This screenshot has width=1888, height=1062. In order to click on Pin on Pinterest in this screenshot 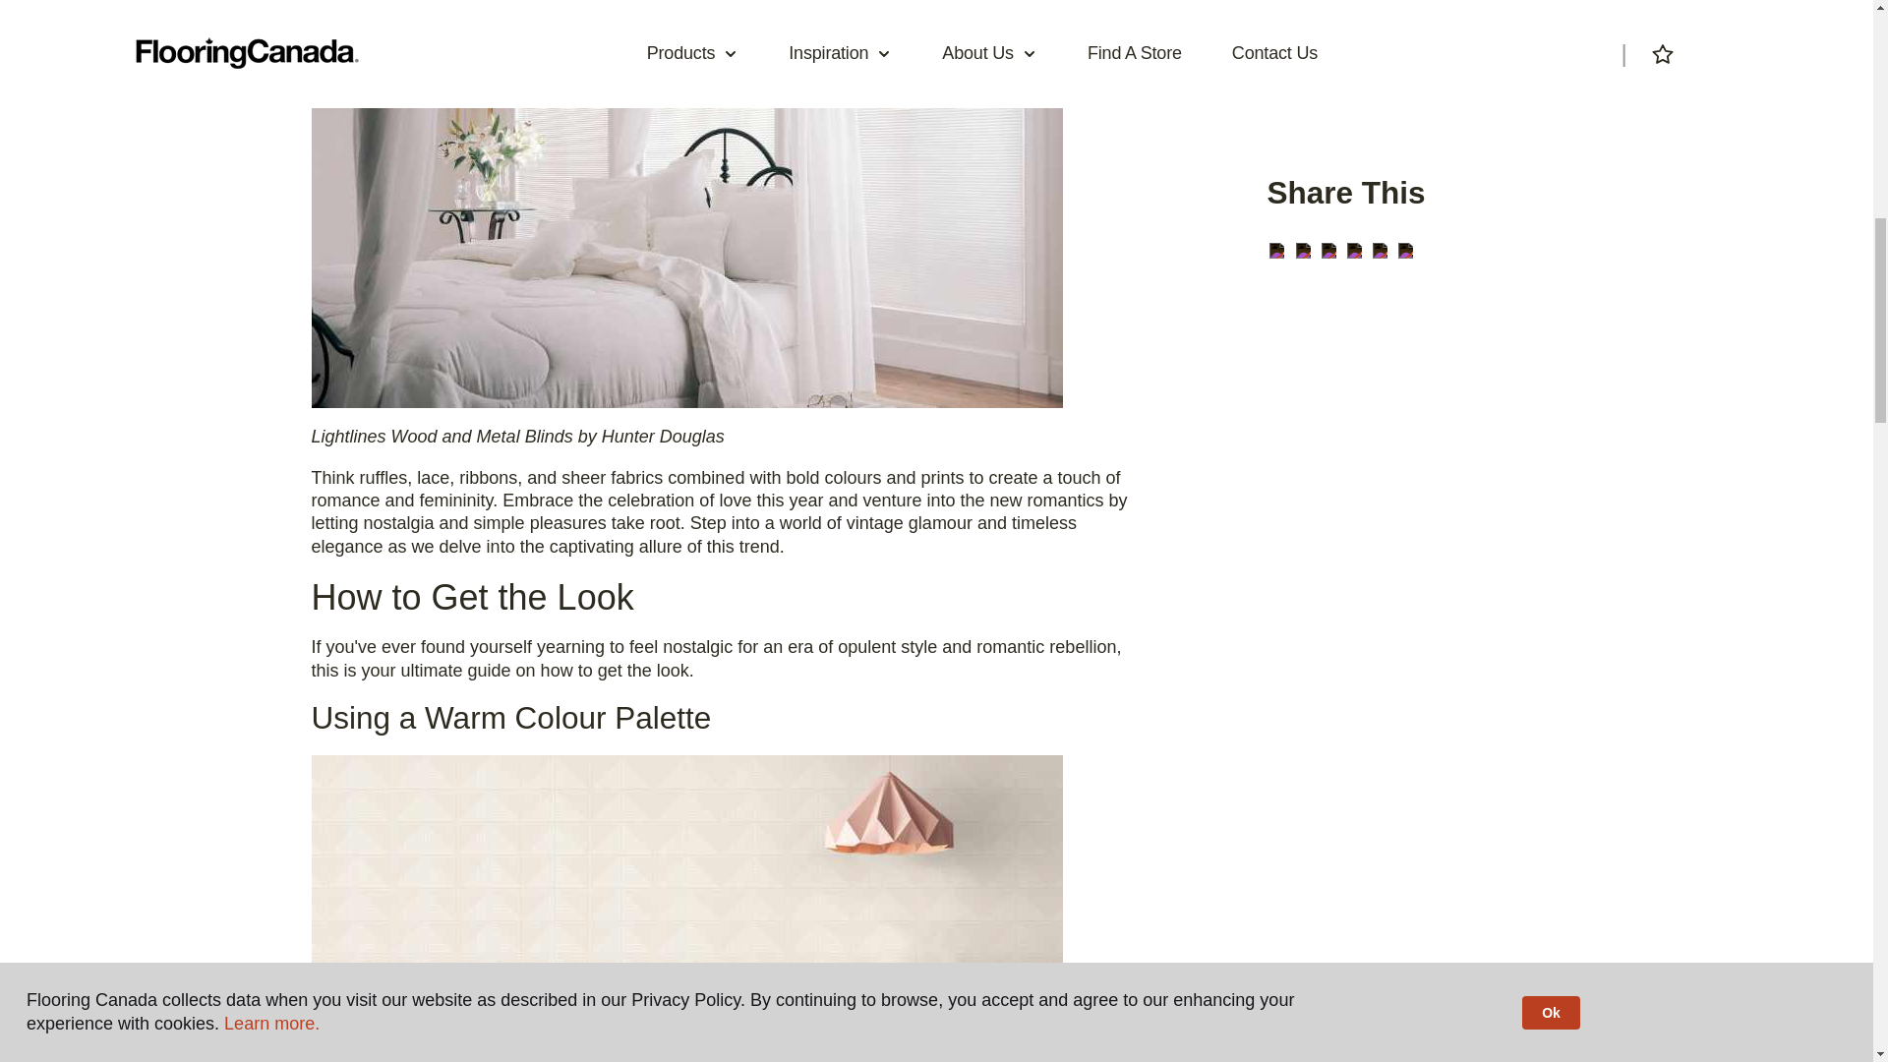, I will do `click(1329, 250)`.